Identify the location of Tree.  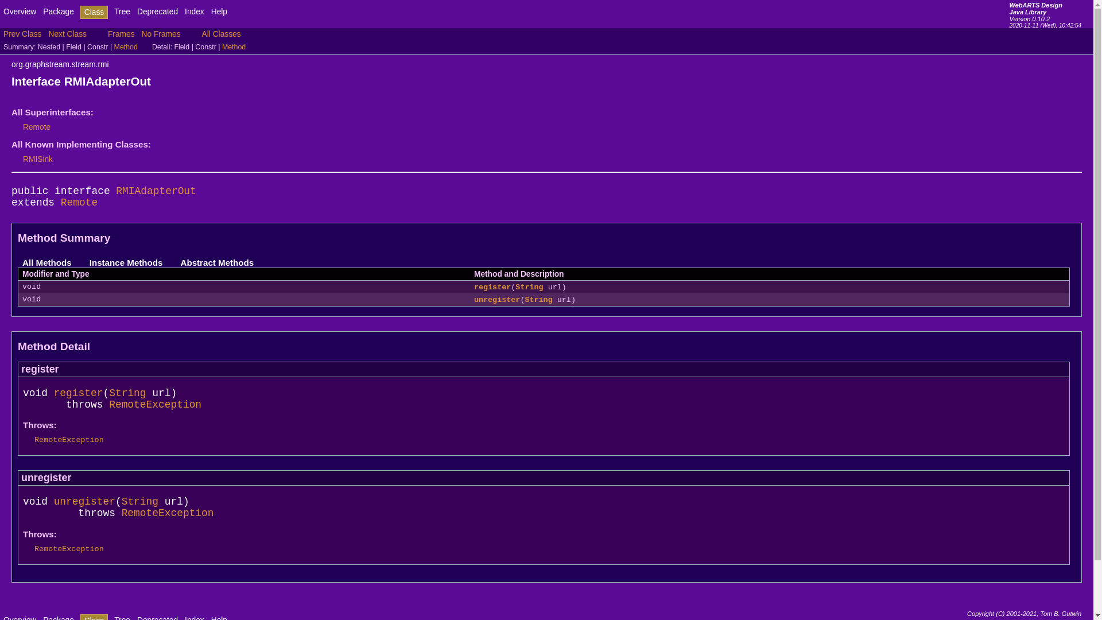
(122, 11).